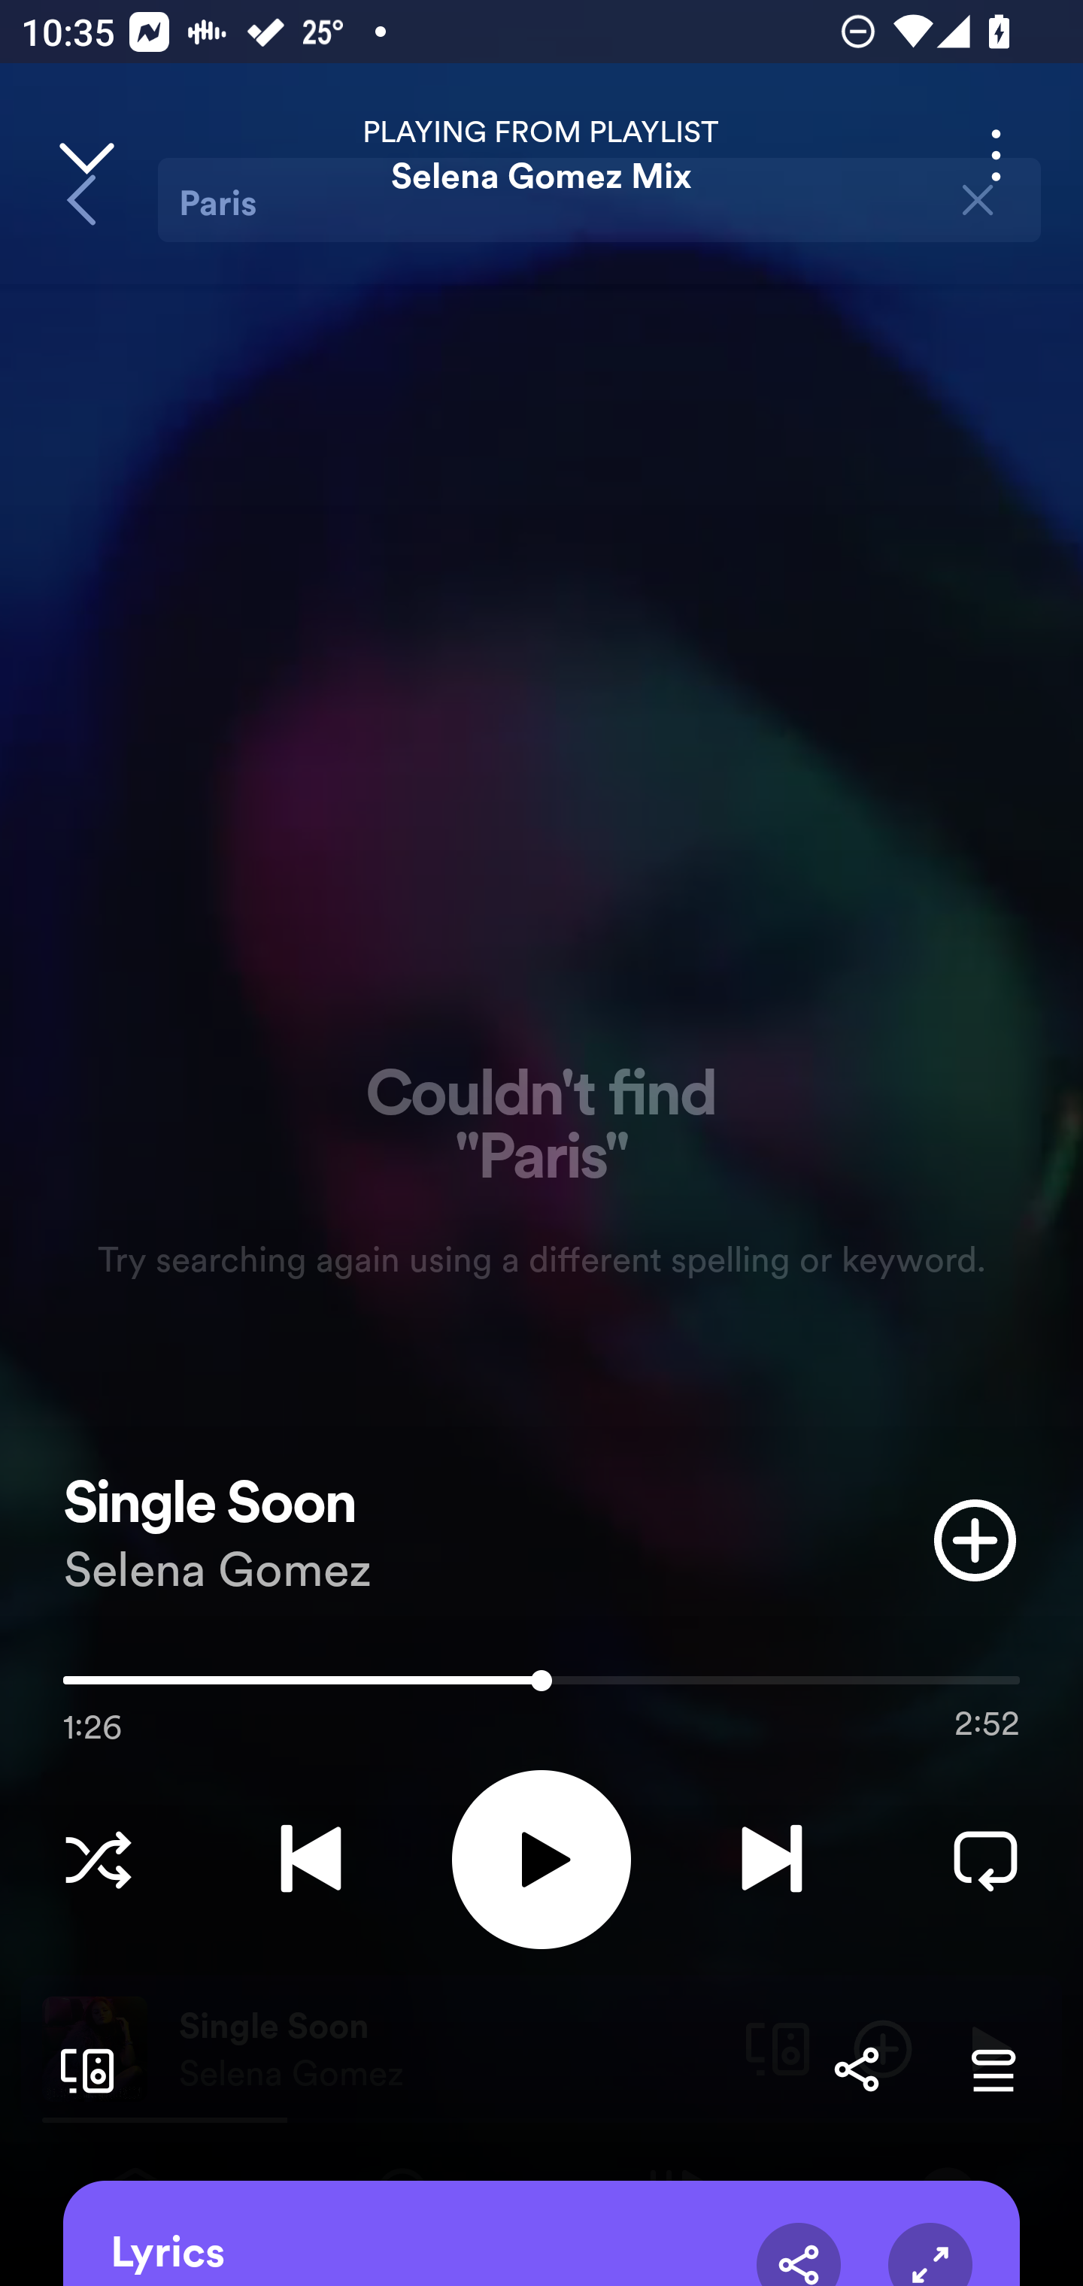 The height and width of the screenshot is (2286, 1083). I want to click on PLAYING FROM PLAYLIST Selena Gomez Mix, so click(541, 155).